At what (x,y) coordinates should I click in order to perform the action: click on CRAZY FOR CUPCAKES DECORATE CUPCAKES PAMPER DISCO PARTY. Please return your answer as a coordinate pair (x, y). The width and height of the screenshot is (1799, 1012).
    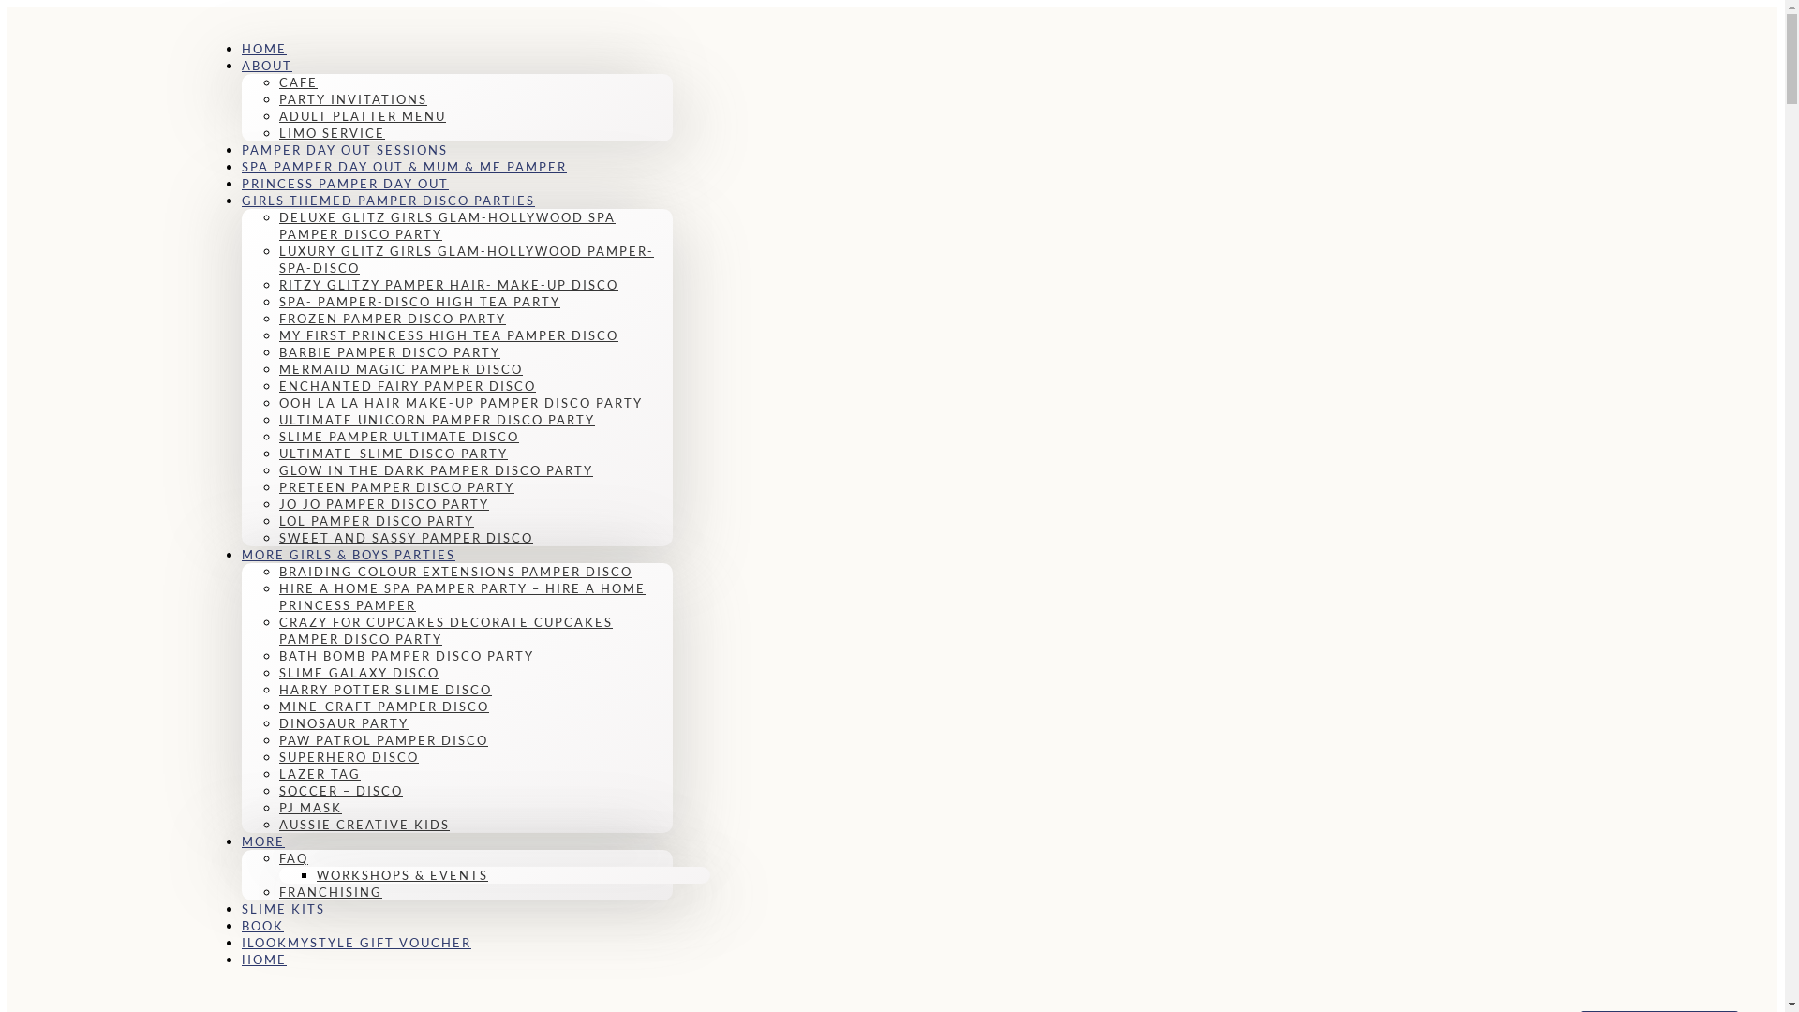
    Looking at the image, I should click on (446, 631).